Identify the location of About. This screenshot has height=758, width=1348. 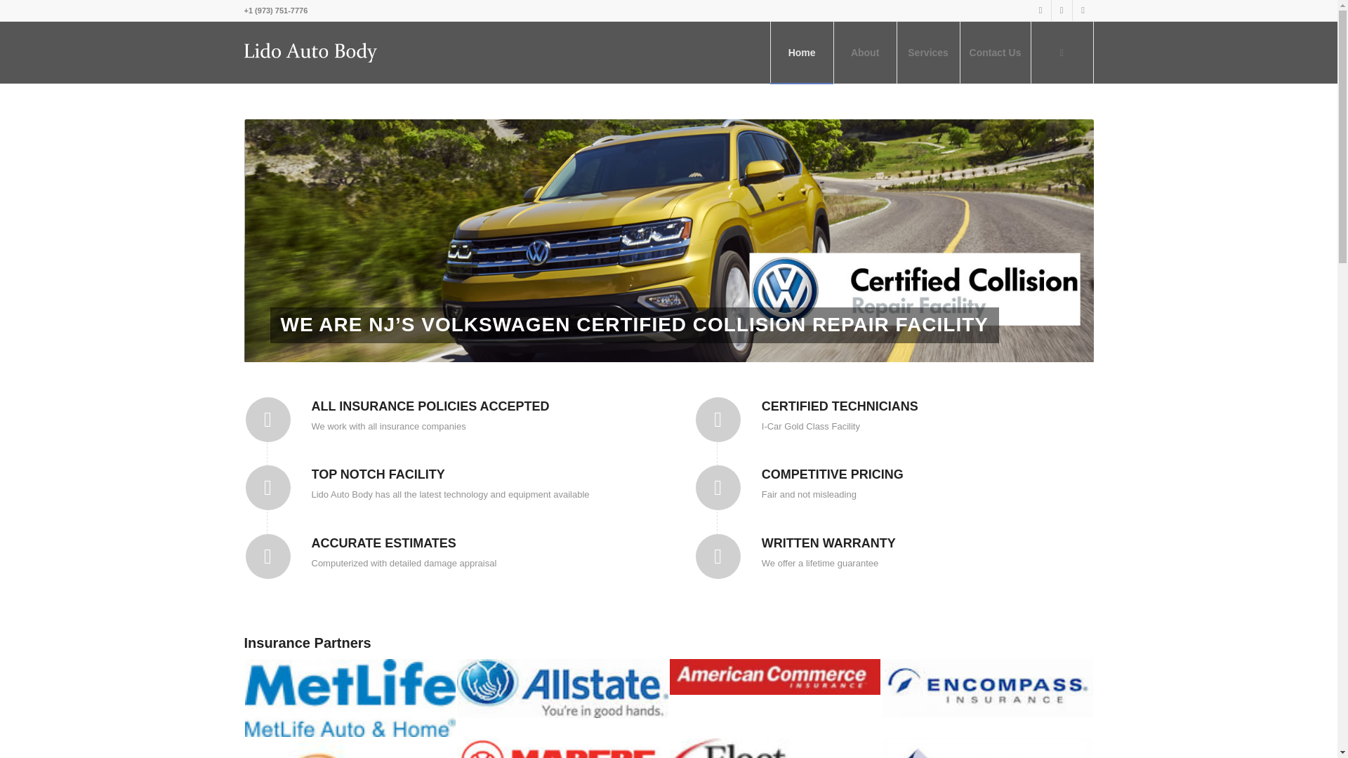
(864, 52).